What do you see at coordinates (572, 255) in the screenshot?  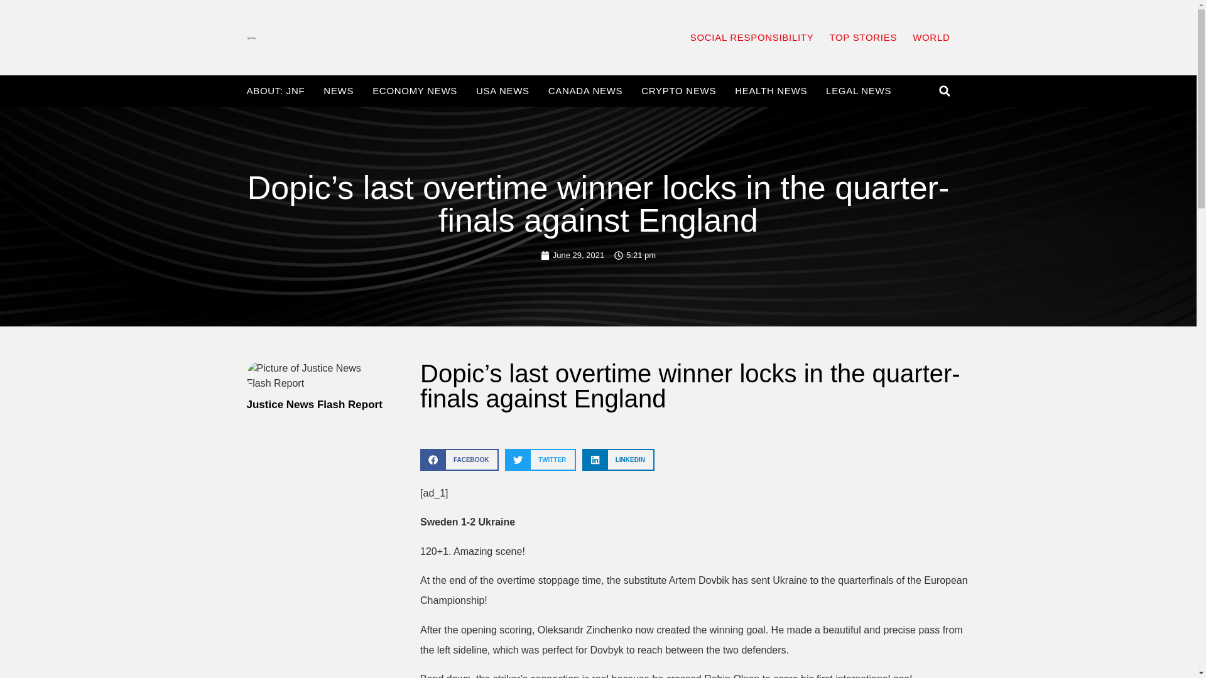 I see `June 29, 2021` at bounding box center [572, 255].